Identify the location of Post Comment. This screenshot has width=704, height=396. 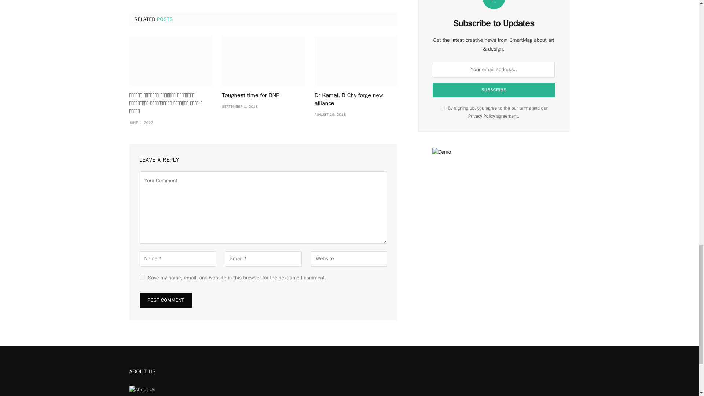
(165, 300).